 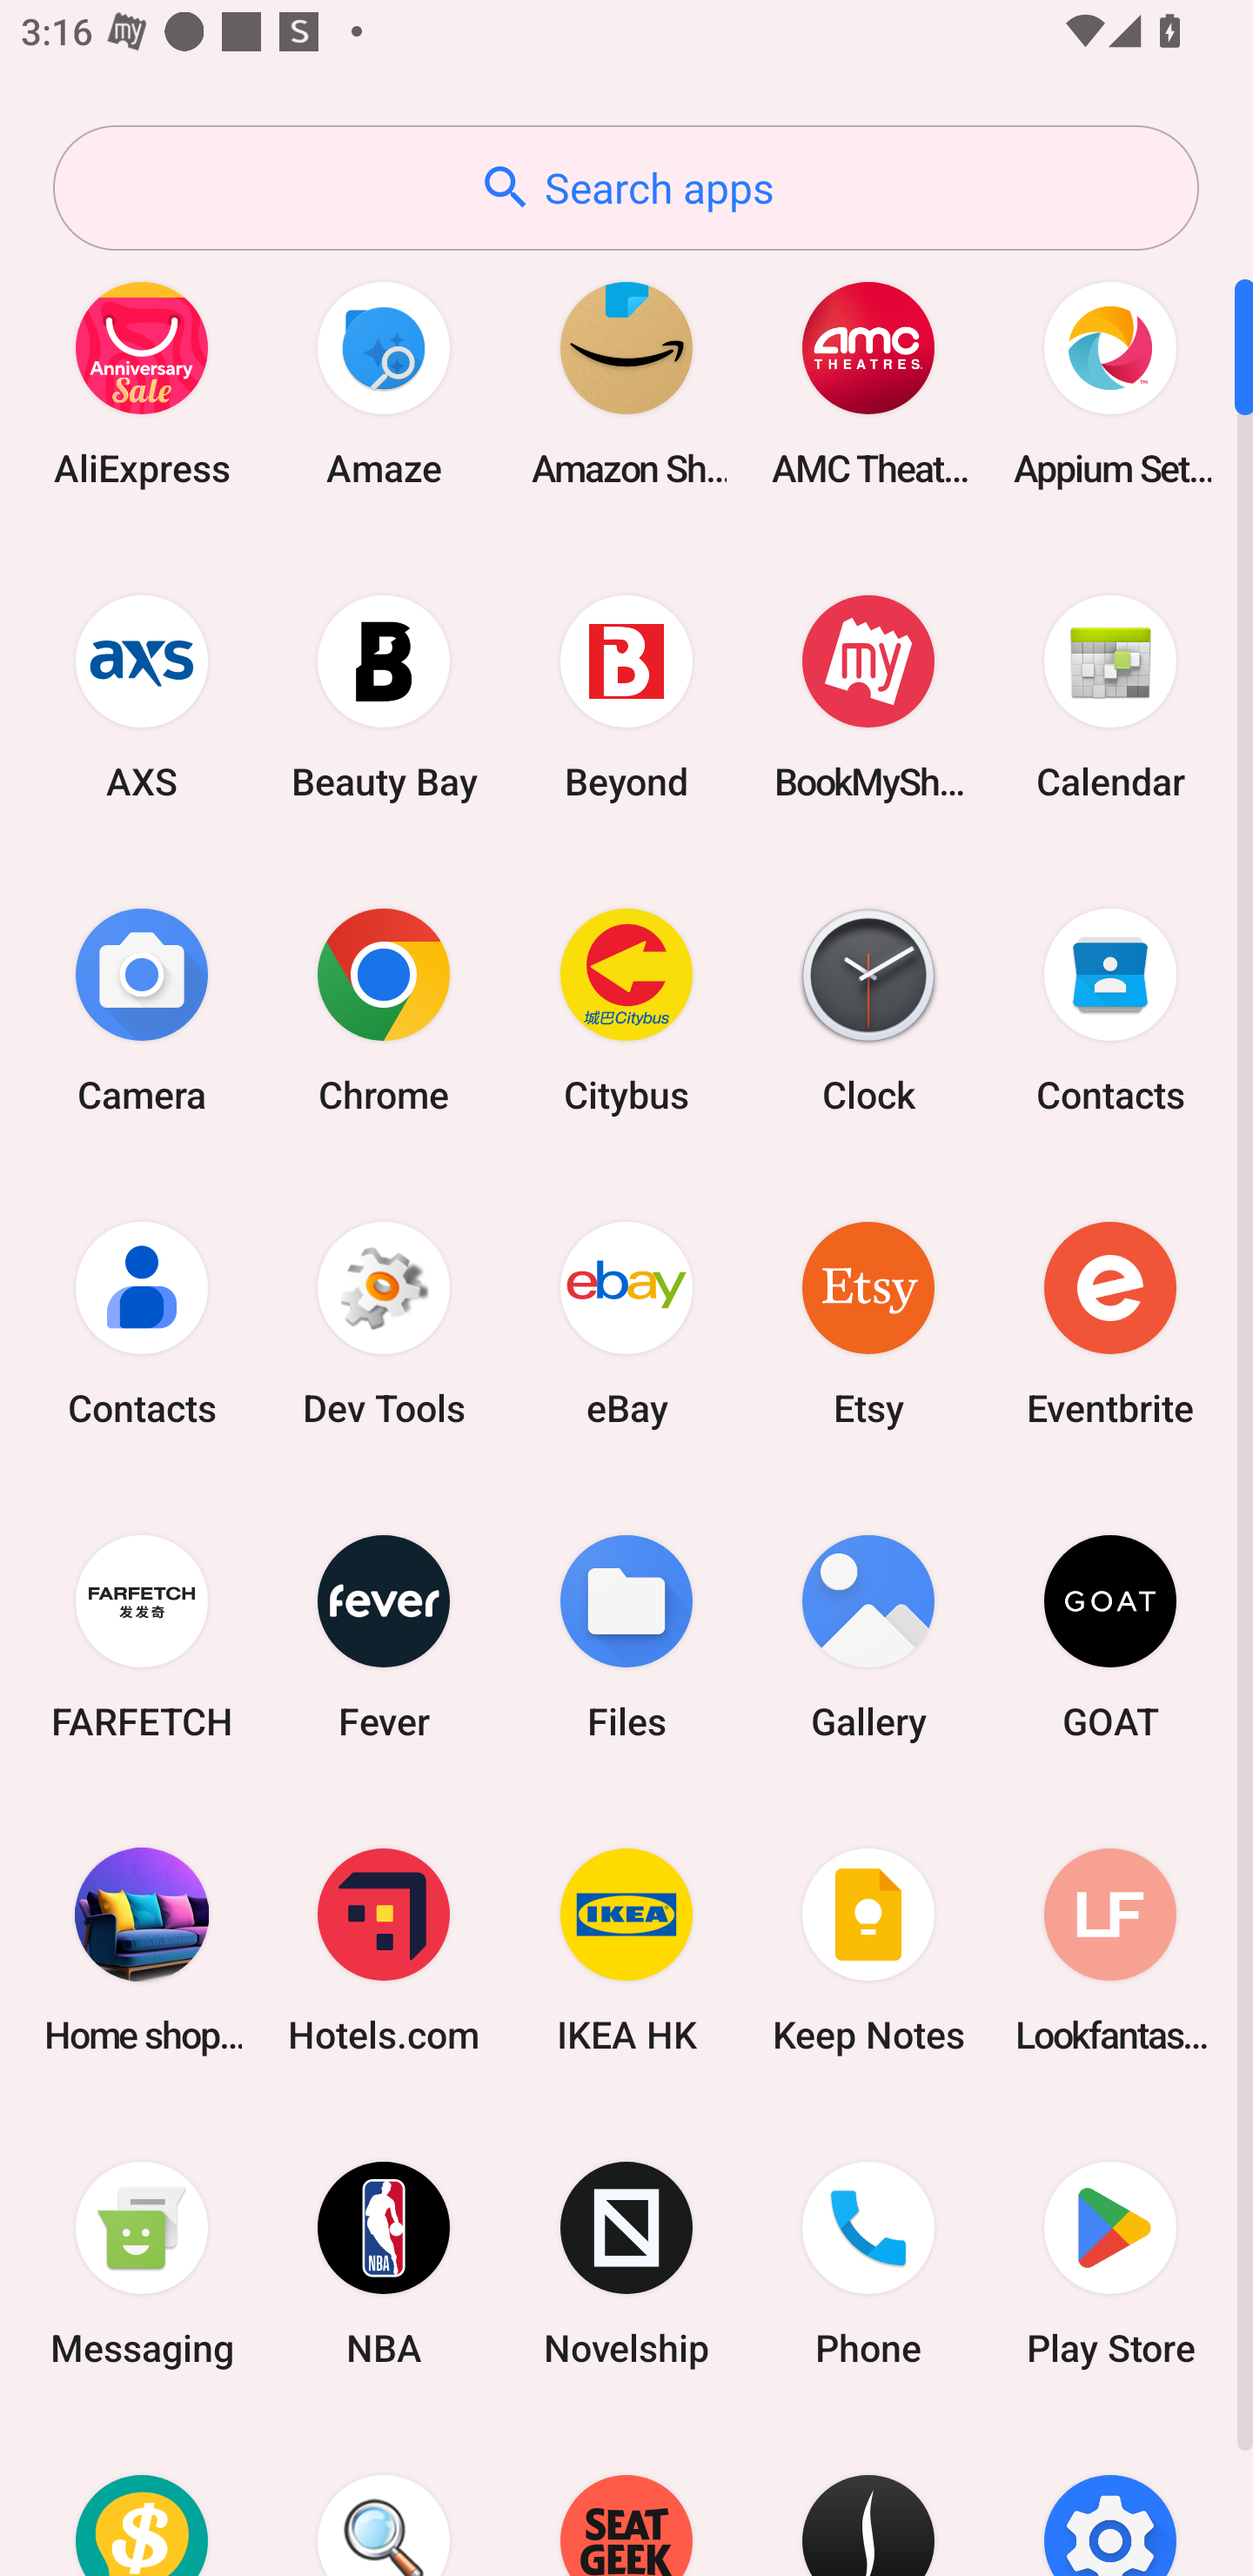 What do you see at coordinates (626, 188) in the screenshot?
I see `  Search apps` at bounding box center [626, 188].